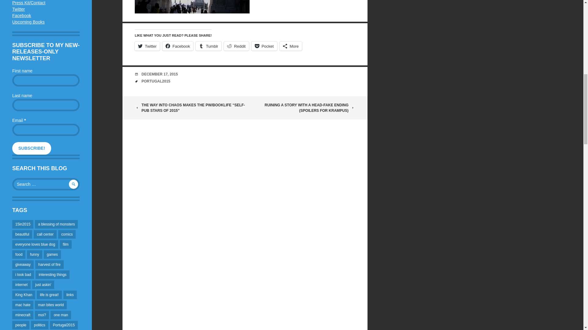 This screenshot has height=330, width=588. I want to click on First name, so click(46, 80).